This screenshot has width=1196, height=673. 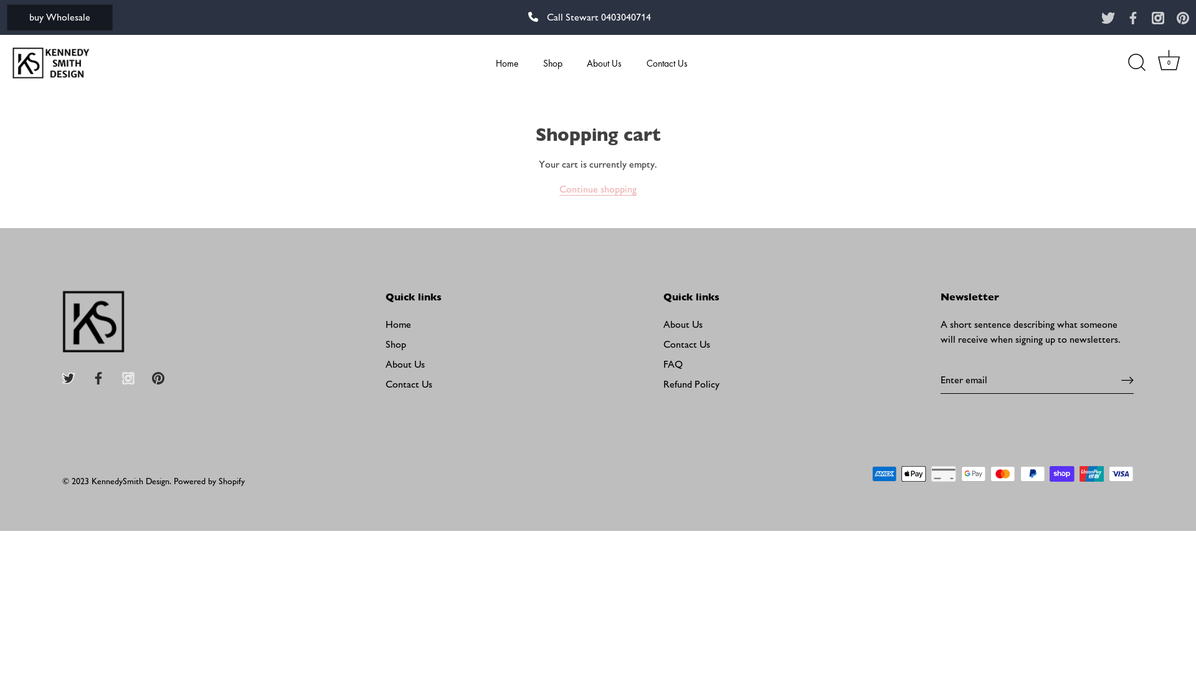 What do you see at coordinates (131, 481) in the screenshot?
I see `KennedySmith Design` at bounding box center [131, 481].